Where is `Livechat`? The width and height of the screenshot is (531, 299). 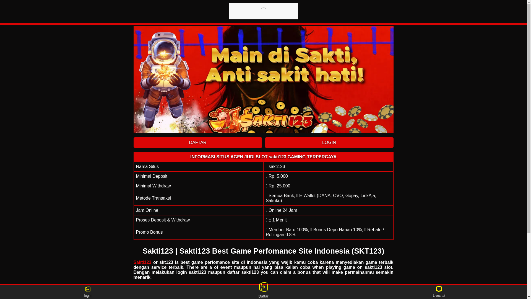
Livechat is located at coordinates (439, 292).